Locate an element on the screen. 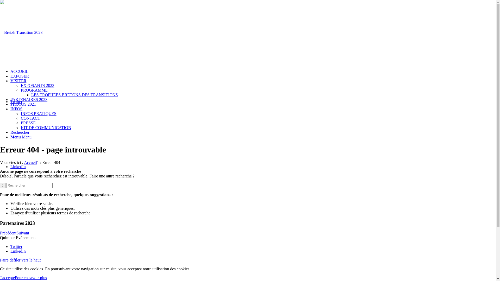 The width and height of the screenshot is (500, 281). LinkedIn is located at coordinates (18, 167).